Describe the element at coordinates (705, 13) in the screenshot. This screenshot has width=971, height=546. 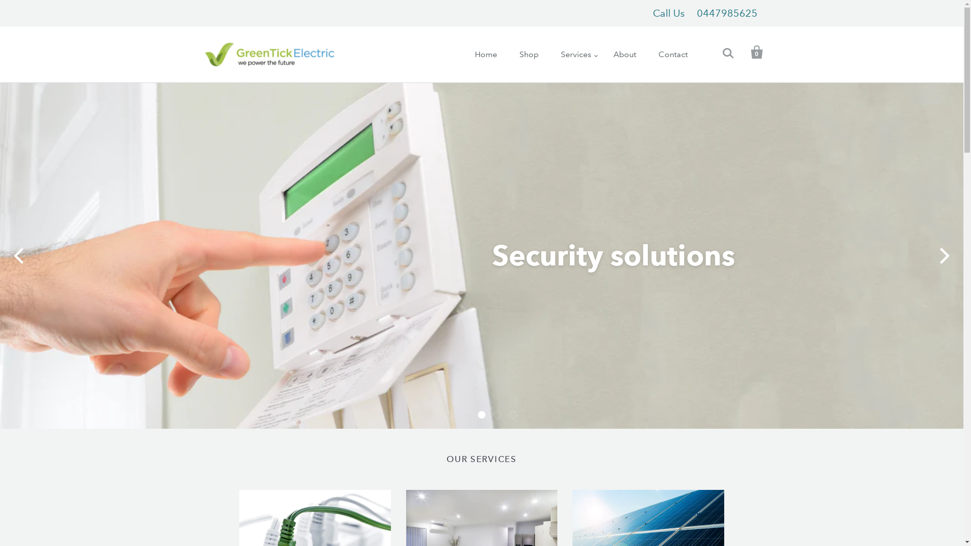
I see `Call Us0447985625` at that location.